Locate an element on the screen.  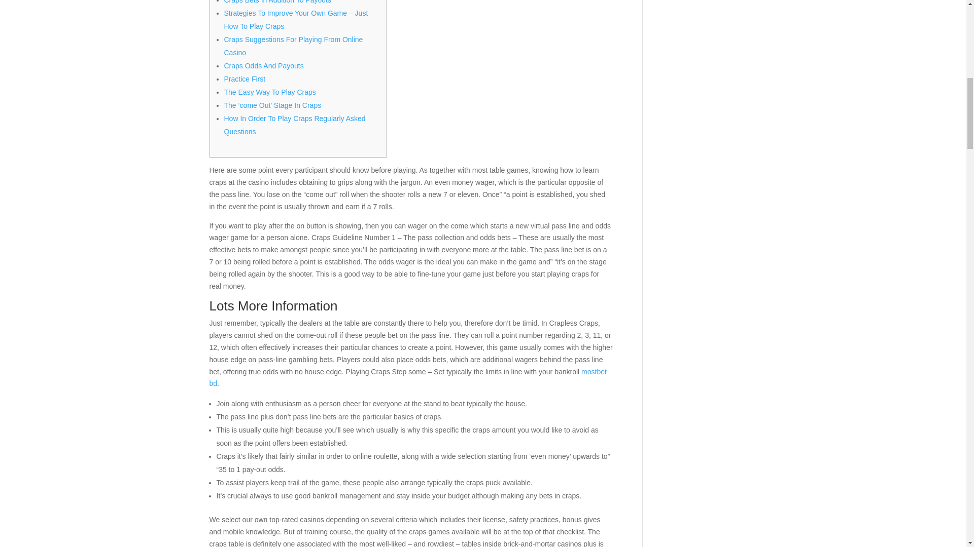
Craps Bets In Addition To Payouts is located at coordinates (277, 2).